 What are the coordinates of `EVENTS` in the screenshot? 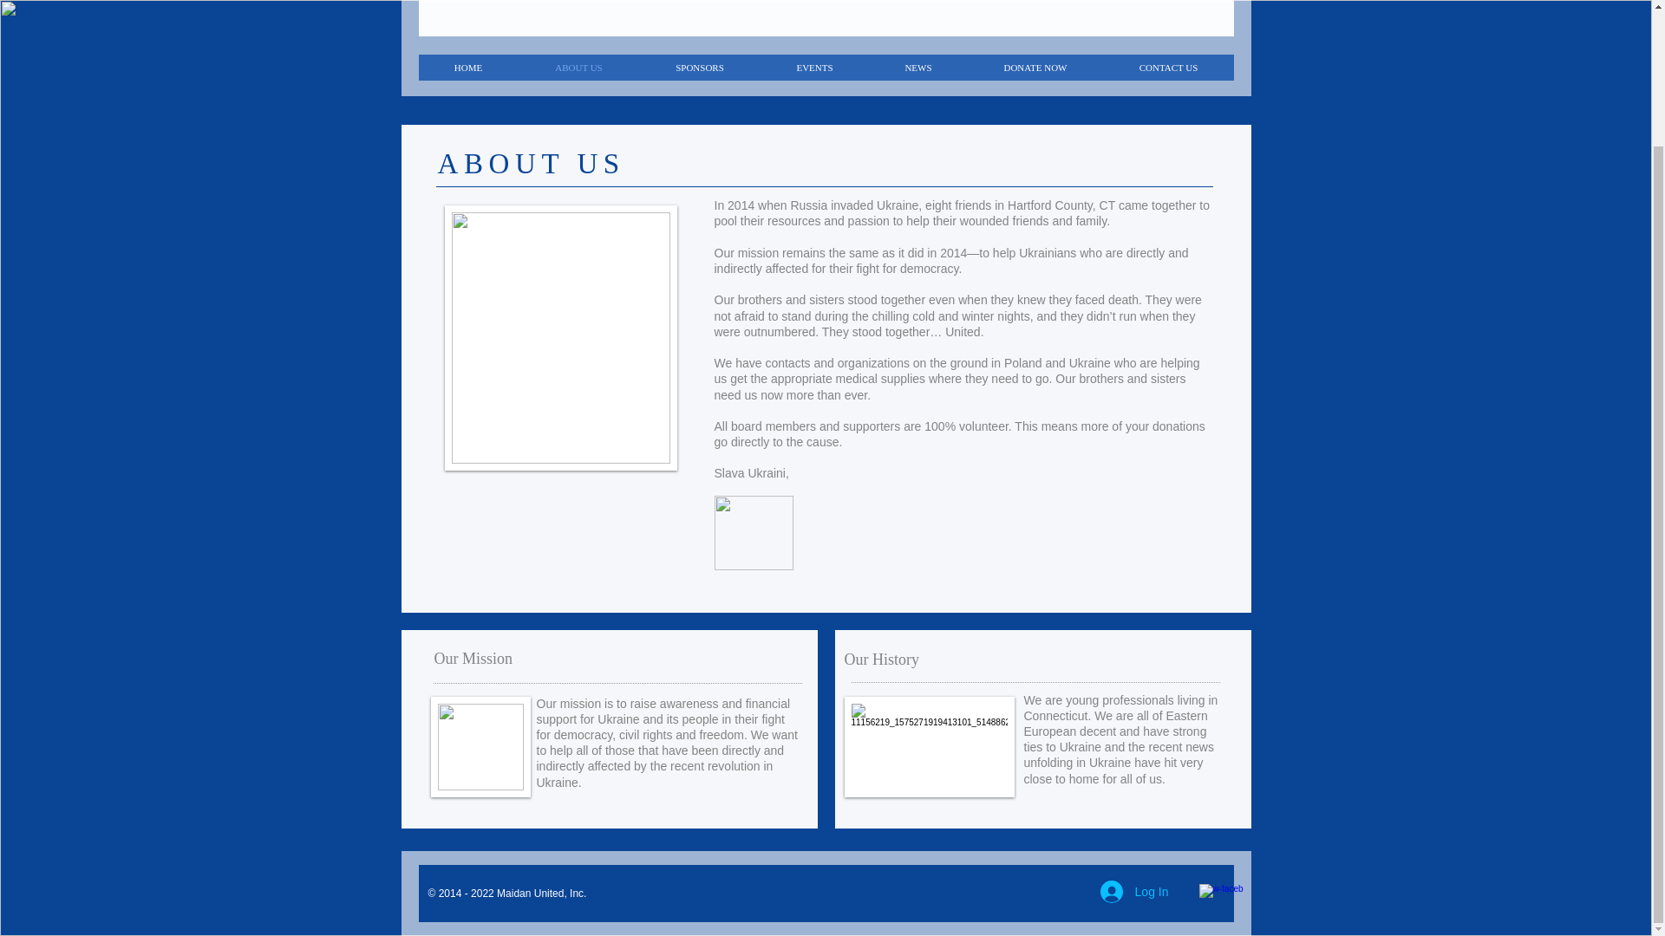 It's located at (813, 67).